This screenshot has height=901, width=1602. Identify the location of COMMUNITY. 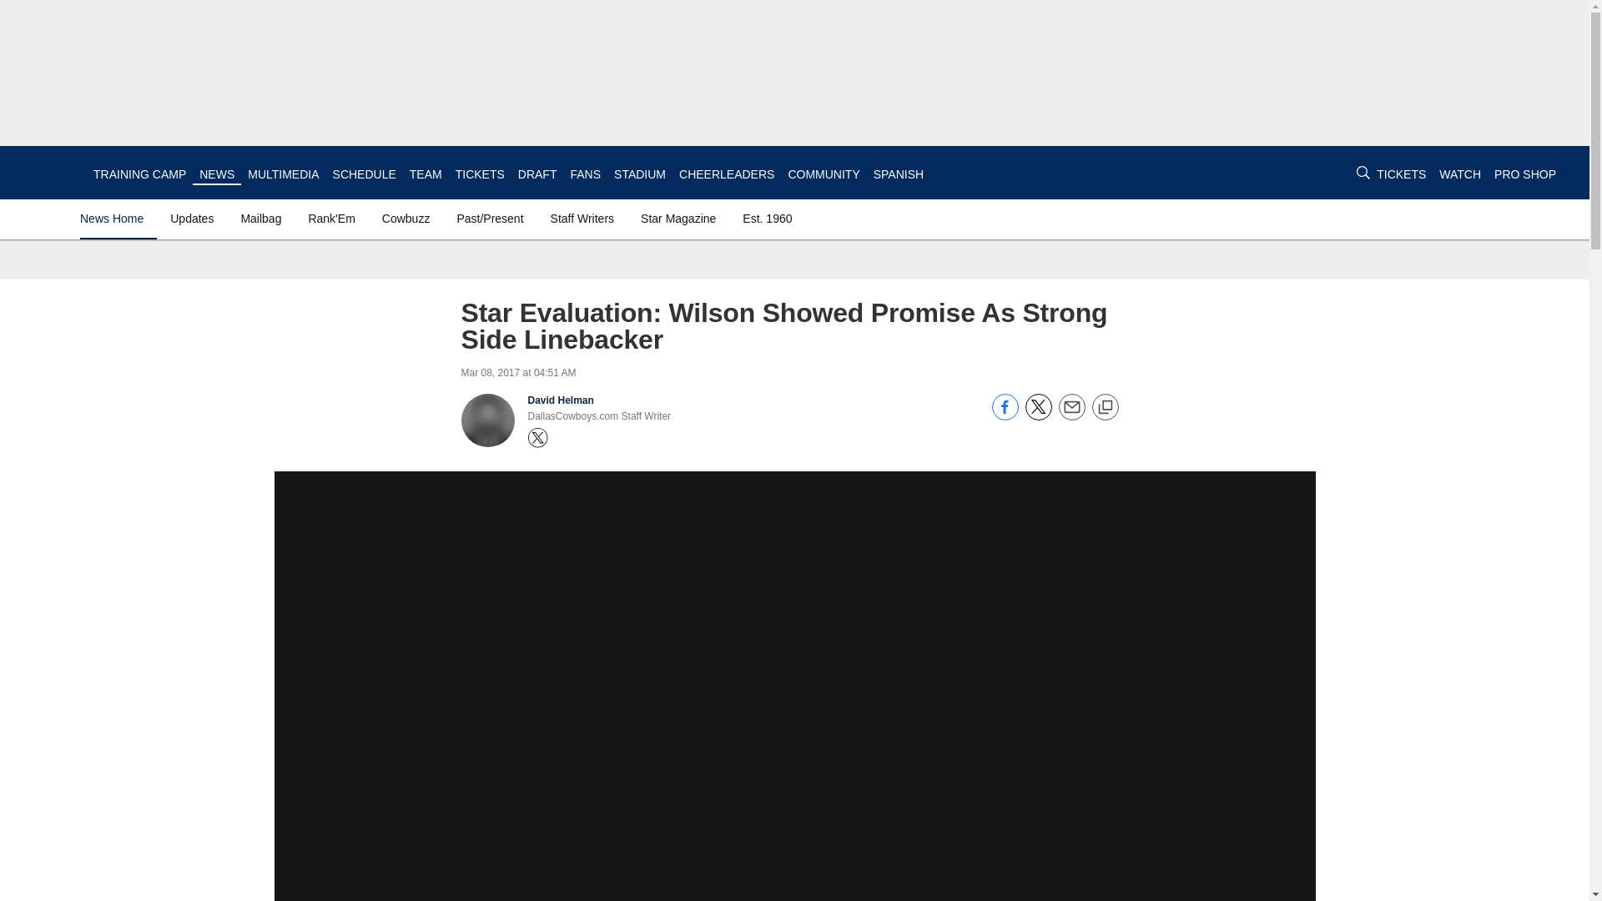
(823, 174).